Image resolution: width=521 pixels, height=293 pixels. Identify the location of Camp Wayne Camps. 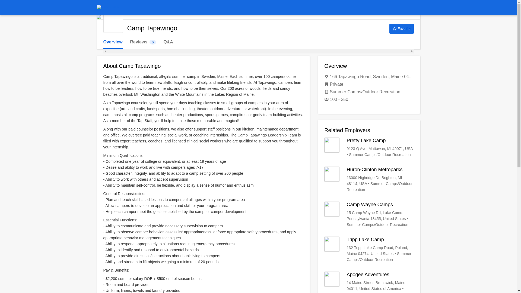
(113, 23).